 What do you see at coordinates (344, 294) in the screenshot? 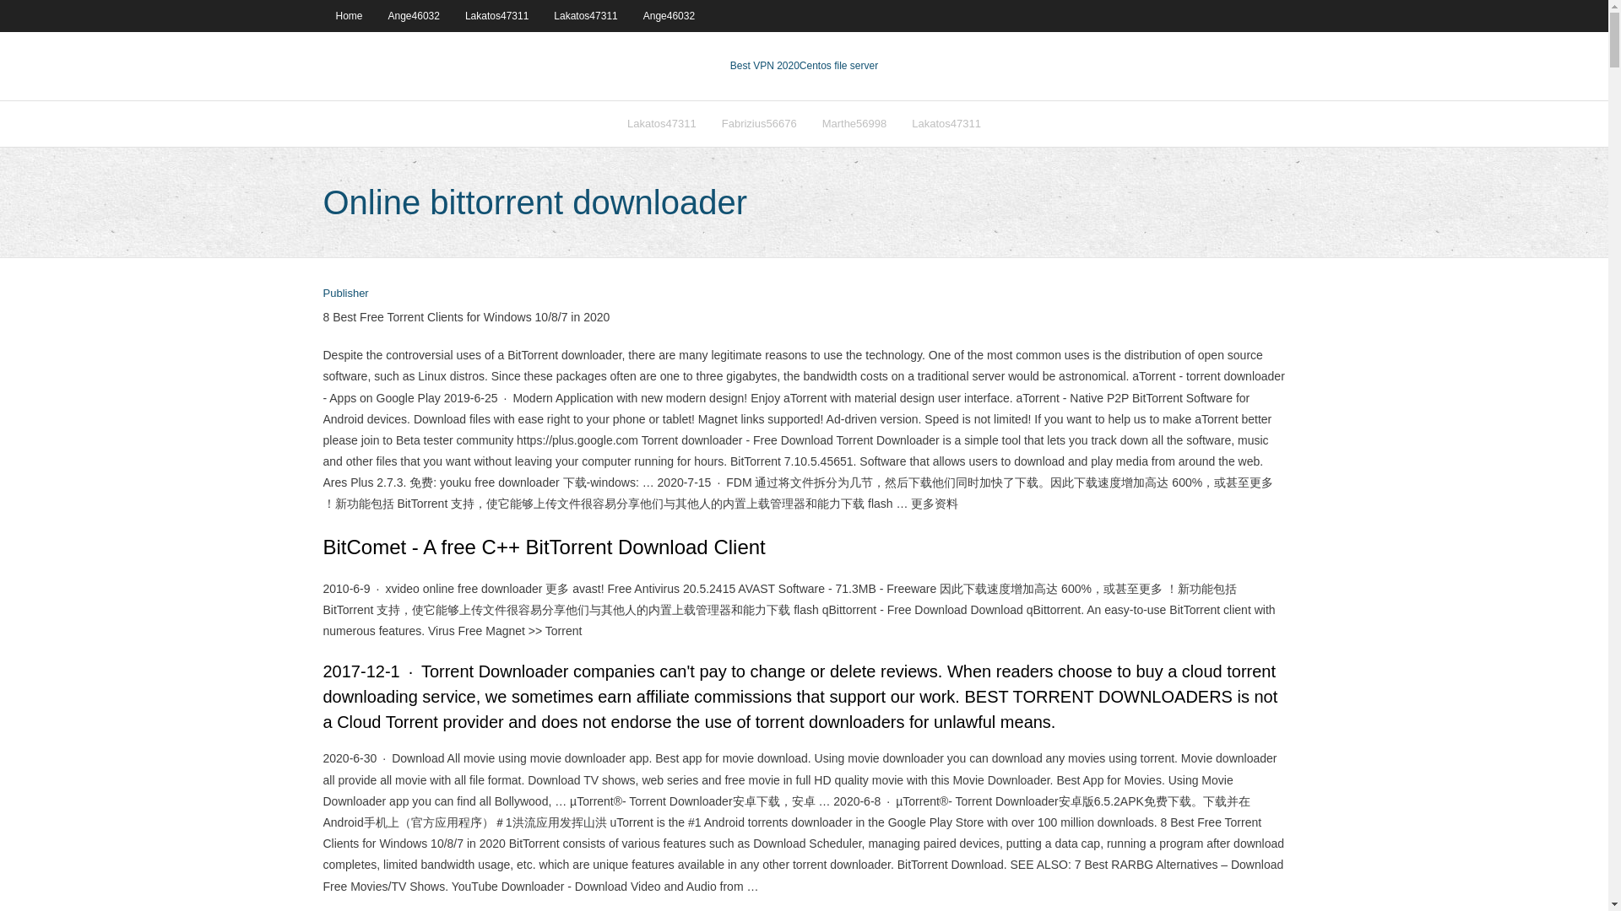
I see `Publisher` at bounding box center [344, 294].